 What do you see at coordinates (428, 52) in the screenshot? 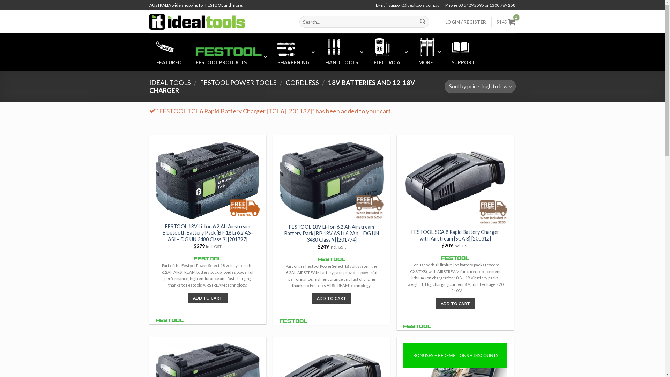
I see `MORE` at bounding box center [428, 52].